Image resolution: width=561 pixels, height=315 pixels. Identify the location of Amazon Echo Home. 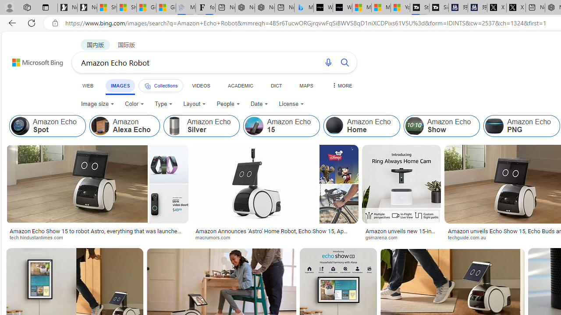
(361, 126).